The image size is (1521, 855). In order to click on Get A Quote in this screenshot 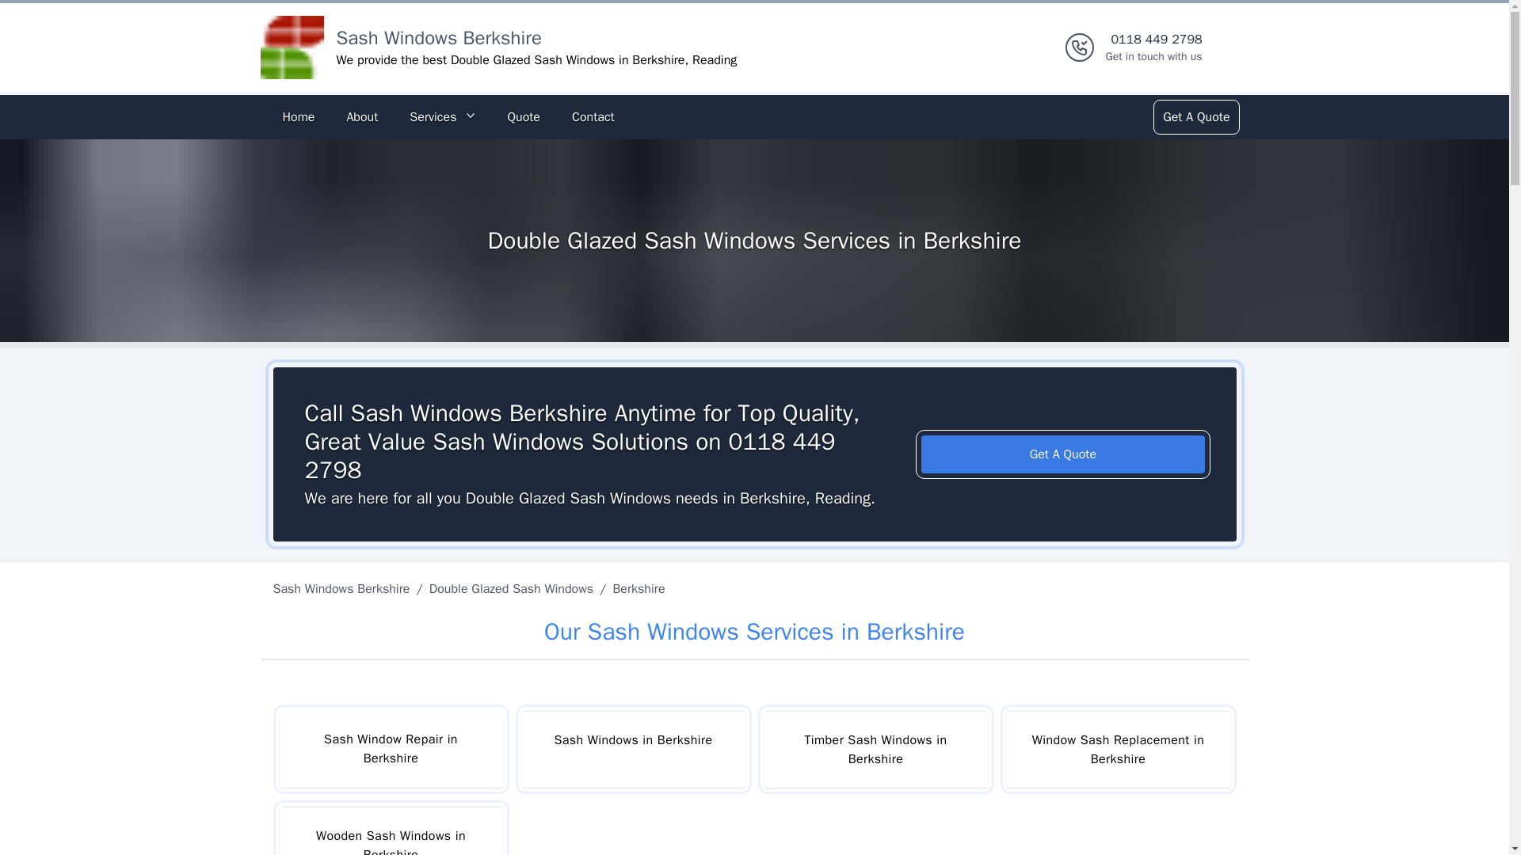, I will do `click(1063, 454)`.